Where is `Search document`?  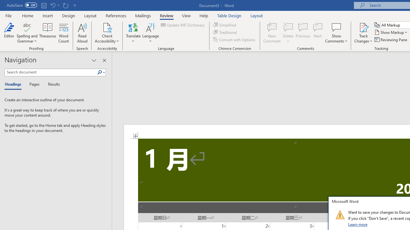 Search document is located at coordinates (51, 72).